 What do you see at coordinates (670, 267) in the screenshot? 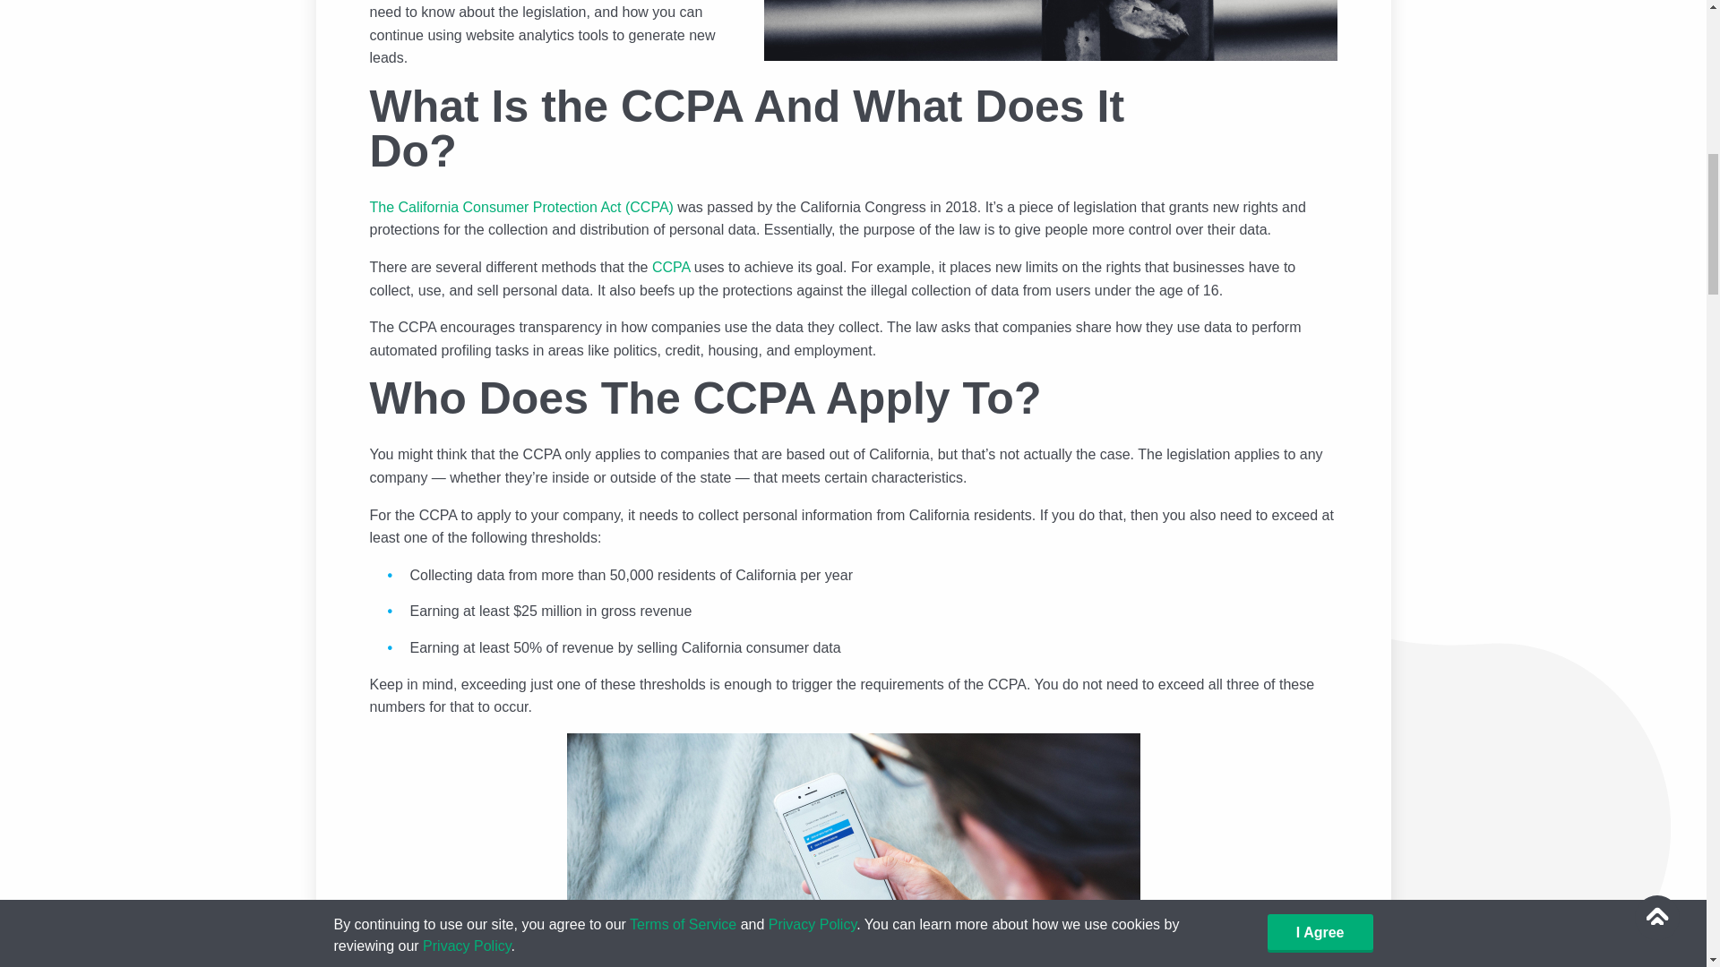
I see `CCPA` at bounding box center [670, 267].